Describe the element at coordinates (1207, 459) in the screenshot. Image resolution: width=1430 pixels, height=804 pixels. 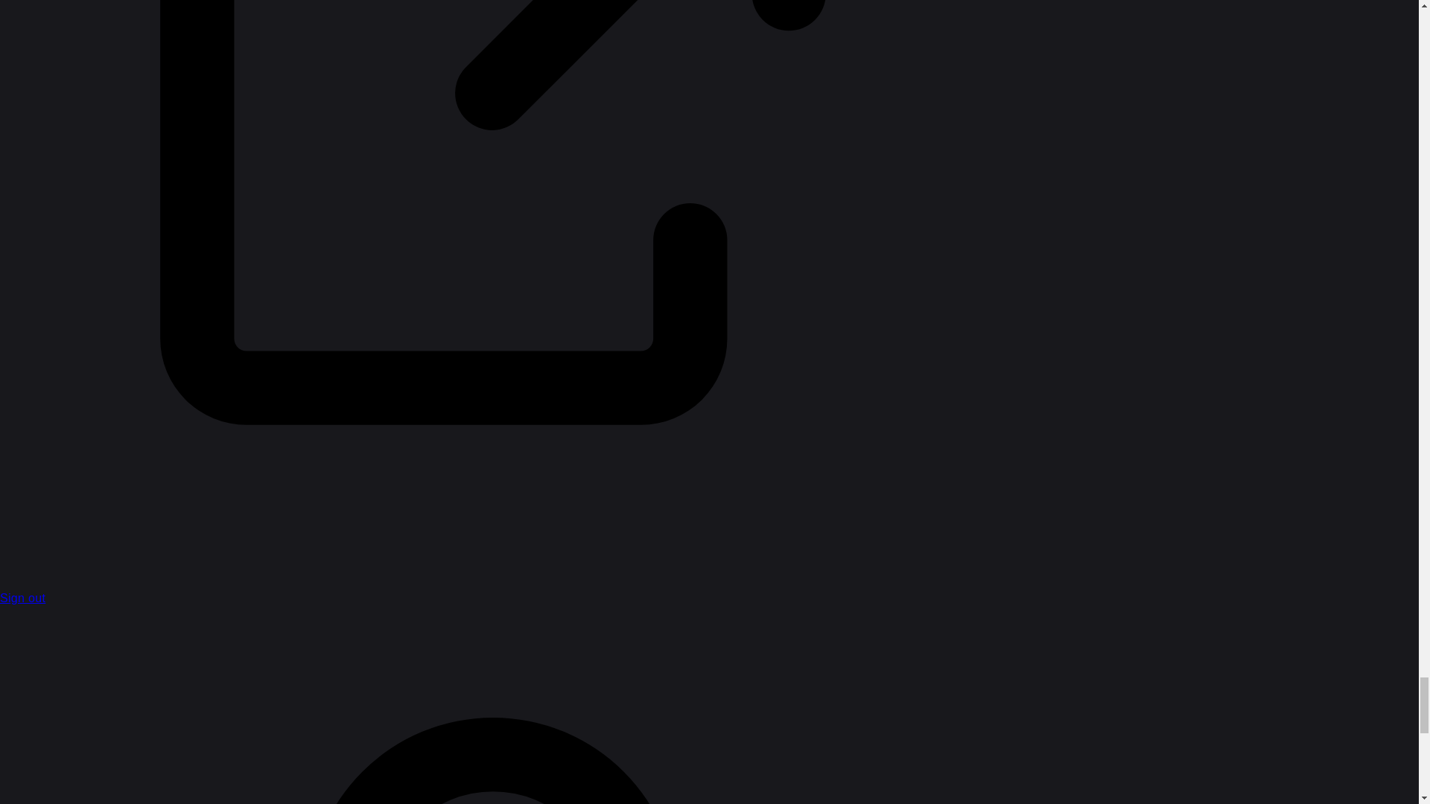
I see `like this post` at that location.